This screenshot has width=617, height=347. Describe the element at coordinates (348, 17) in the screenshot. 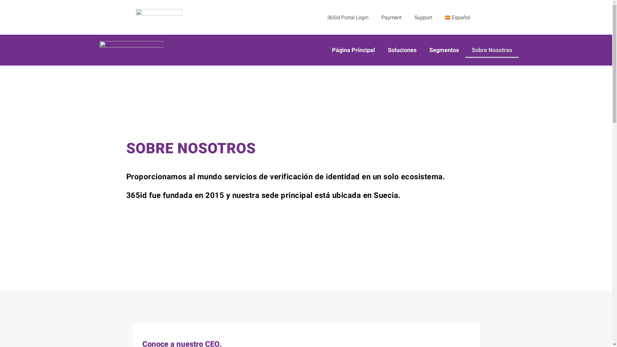

I see `365id Portal Login` at that location.